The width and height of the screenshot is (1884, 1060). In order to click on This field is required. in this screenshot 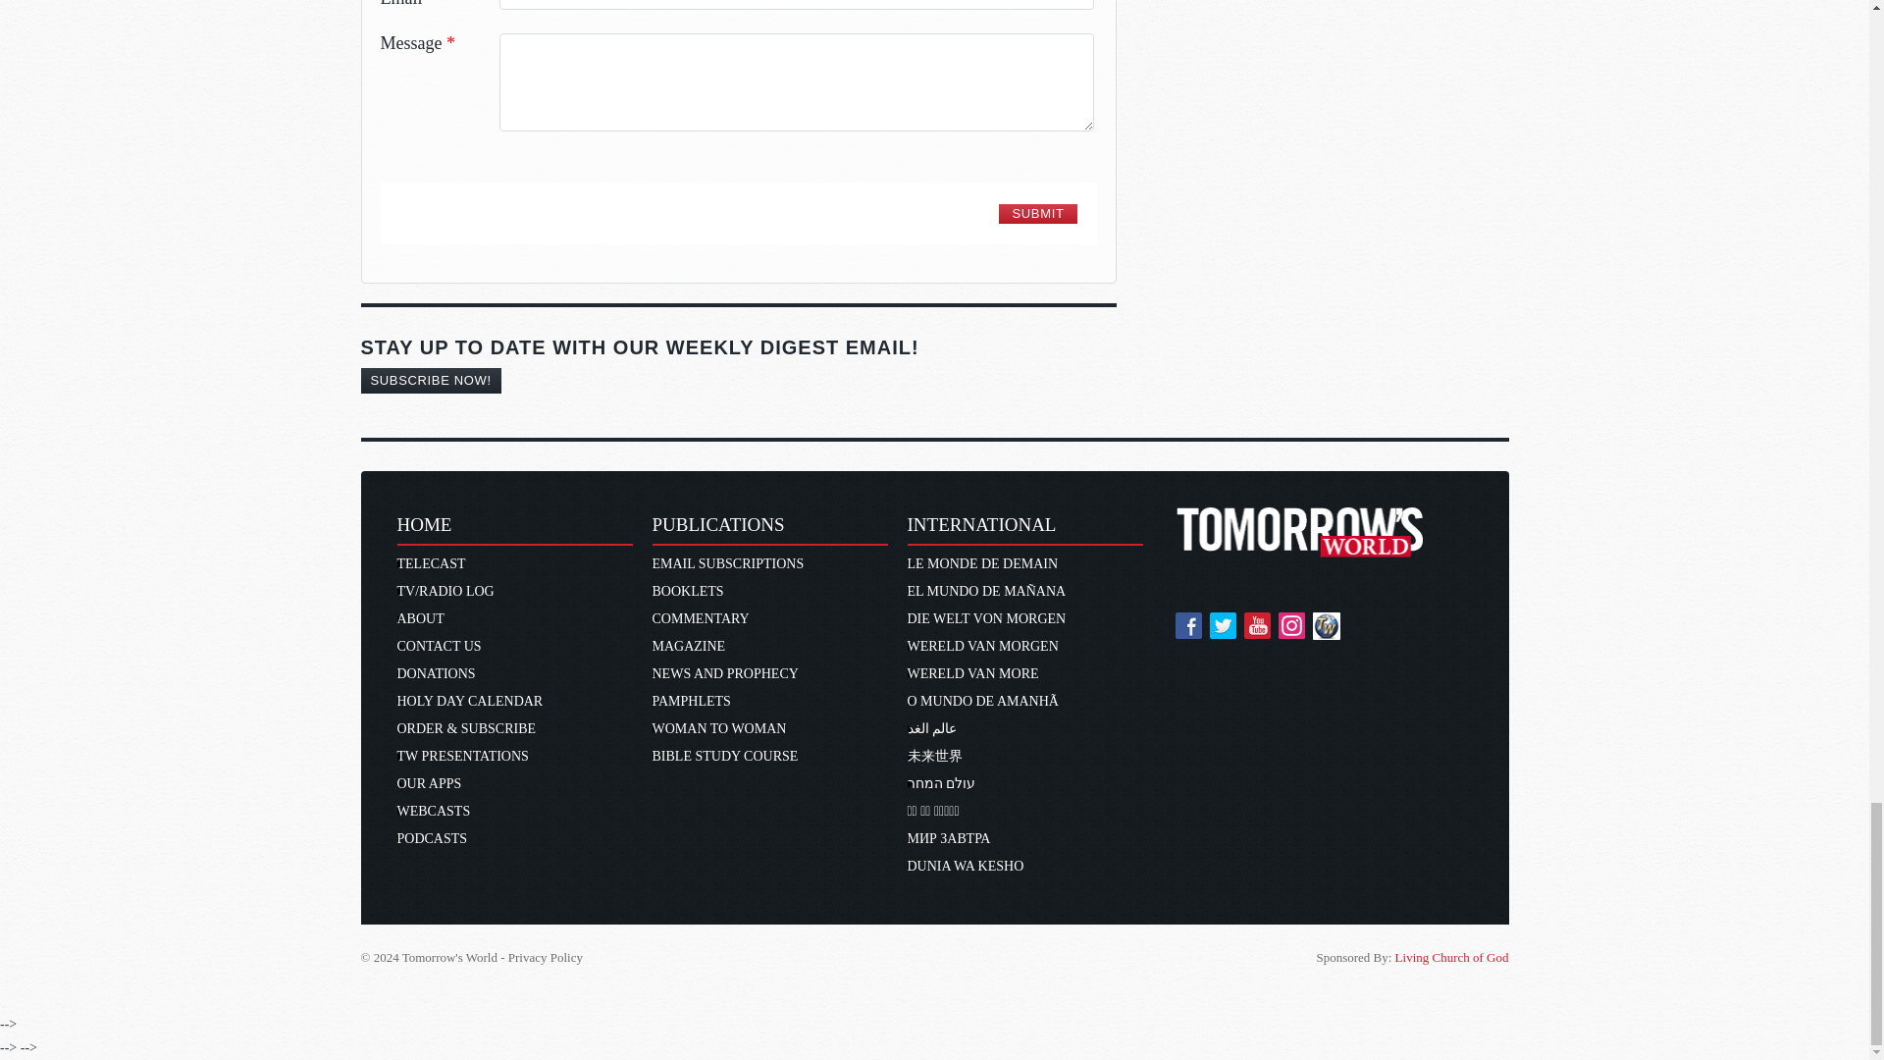, I will do `click(431, 4)`.